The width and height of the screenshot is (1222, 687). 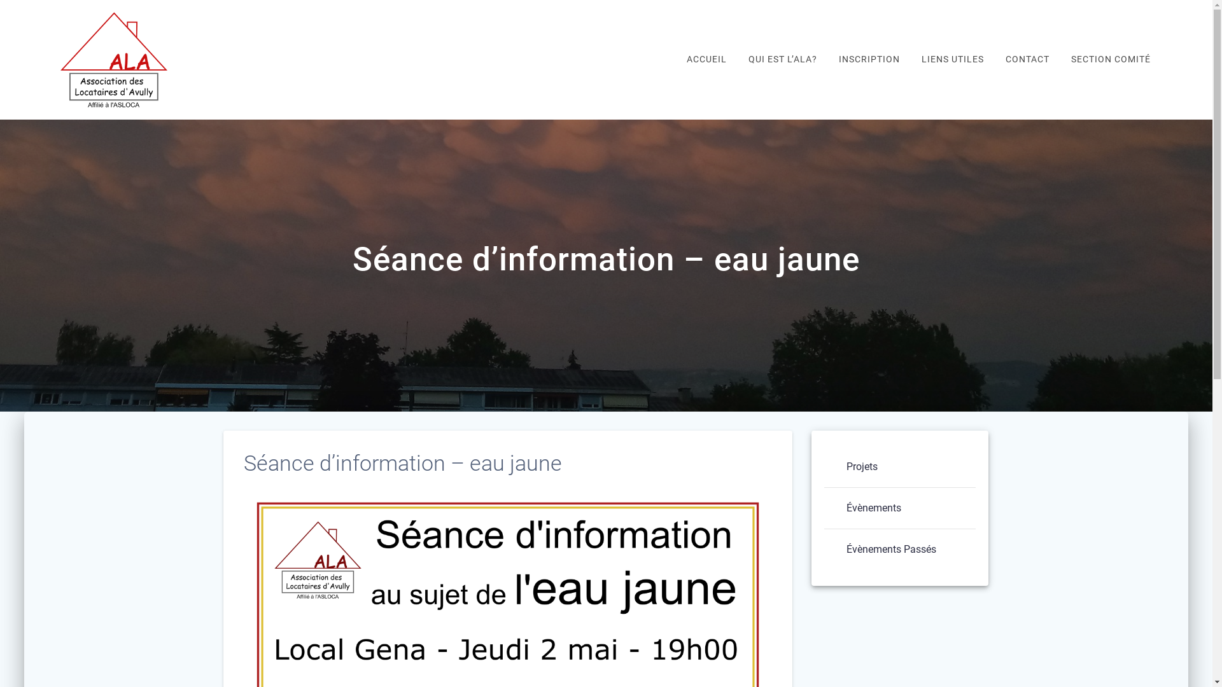 I want to click on INSCRIPTION, so click(x=869, y=60).